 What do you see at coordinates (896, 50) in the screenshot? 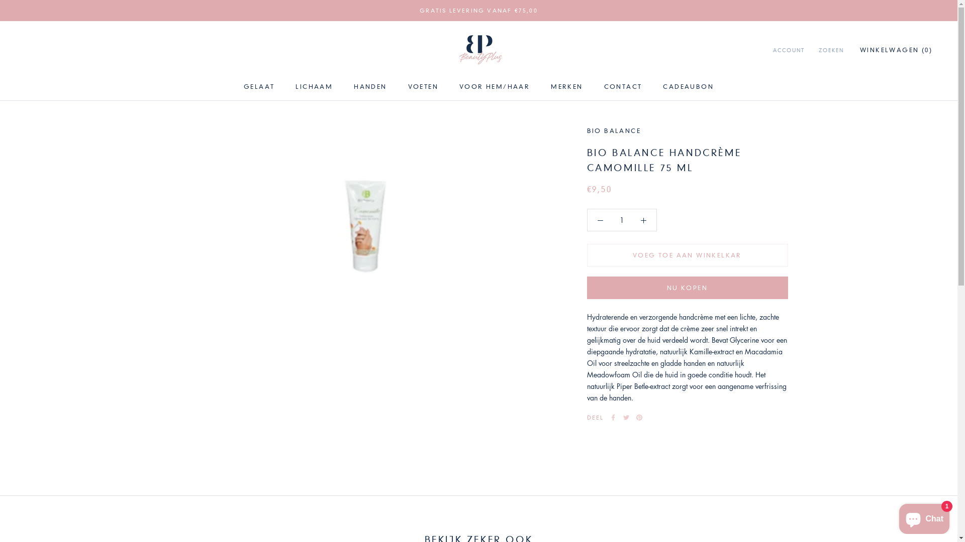
I see `WINKELWAGEN (0)` at bounding box center [896, 50].